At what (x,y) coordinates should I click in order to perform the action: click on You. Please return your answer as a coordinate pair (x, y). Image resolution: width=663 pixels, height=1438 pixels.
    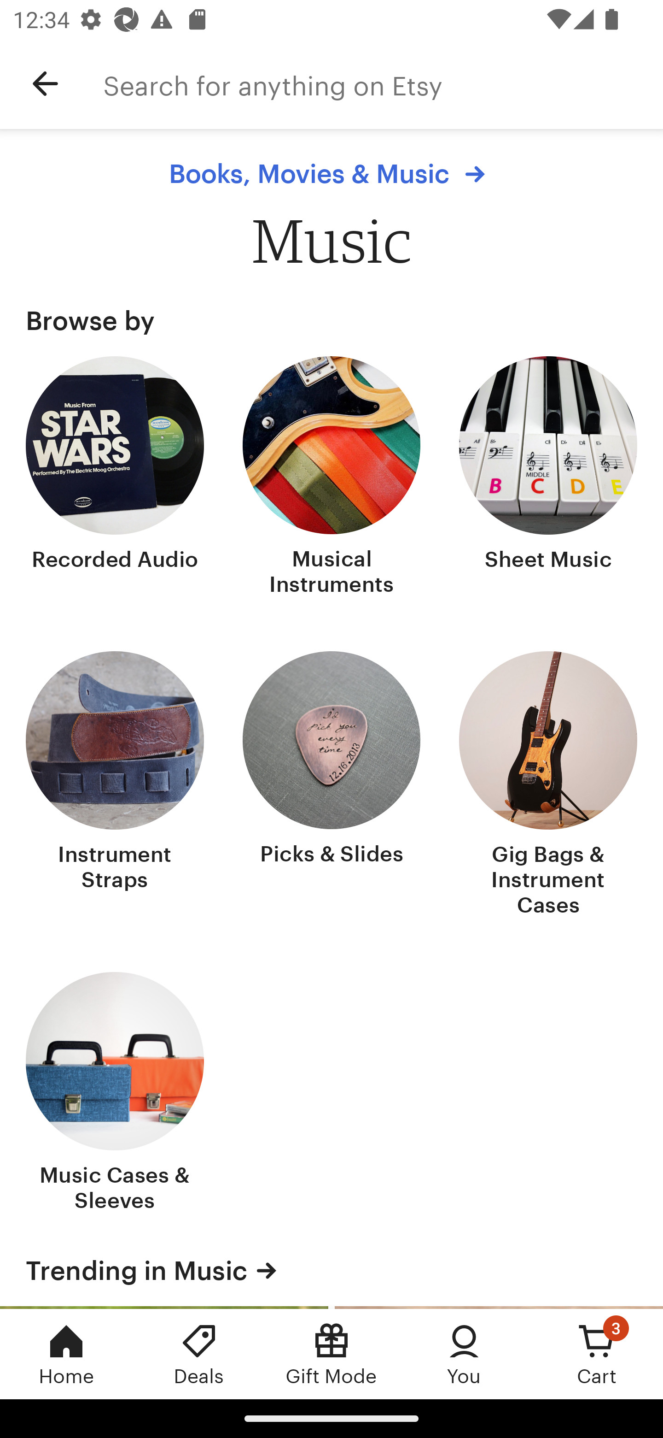
    Looking at the image, I should click on (464, 1354).